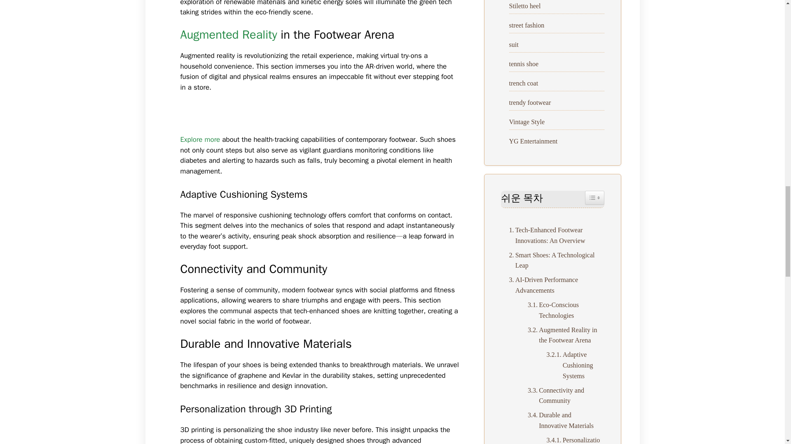  Describe the element at coordinates (229, 35) in the screenshot. I see `Augmented Reality` at that location.